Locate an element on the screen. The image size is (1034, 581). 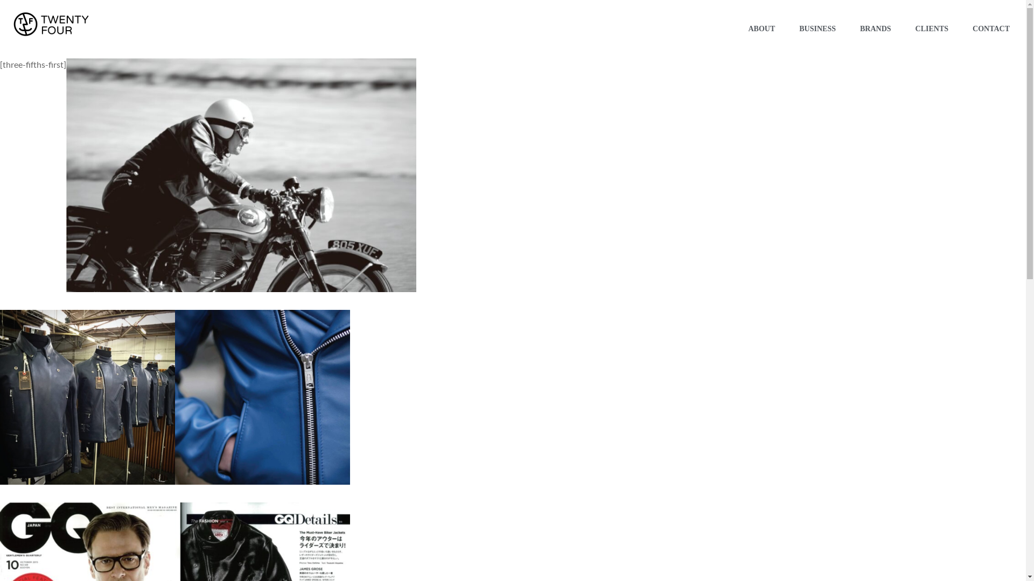
24-LOGO-2021 is located at coordinates (51, 24).